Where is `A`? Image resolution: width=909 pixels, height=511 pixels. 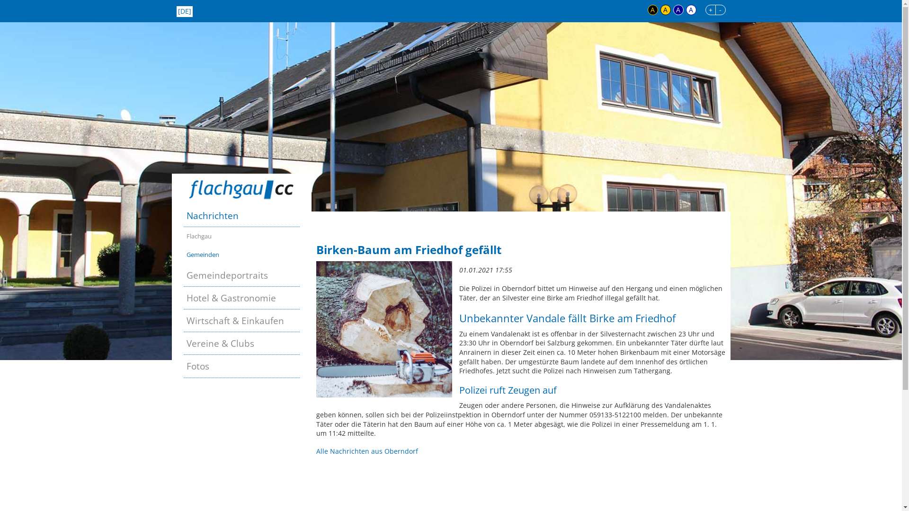
A is located at coordinates (653, 10).